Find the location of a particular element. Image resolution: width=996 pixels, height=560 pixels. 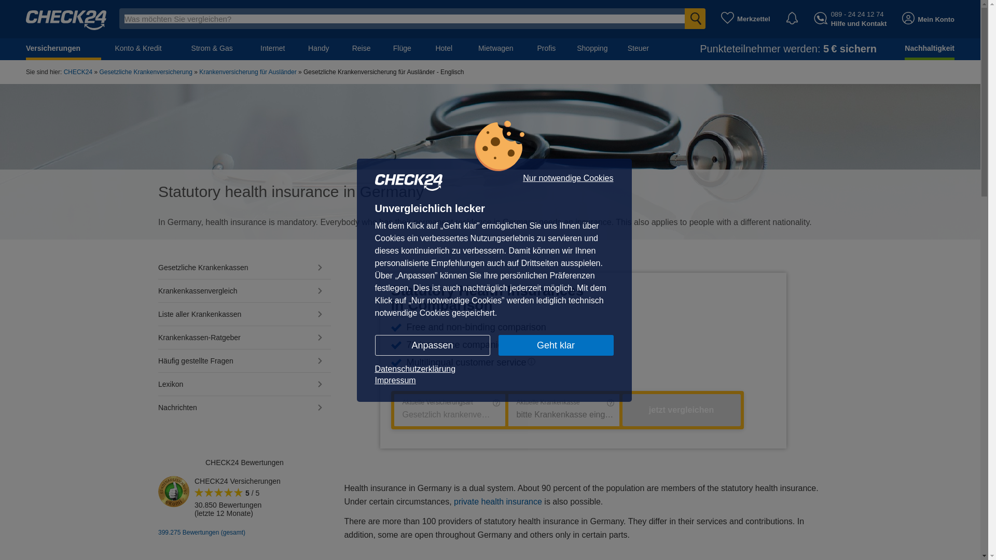

Nur notwendige Cookies is located at coordinates (568, 178).